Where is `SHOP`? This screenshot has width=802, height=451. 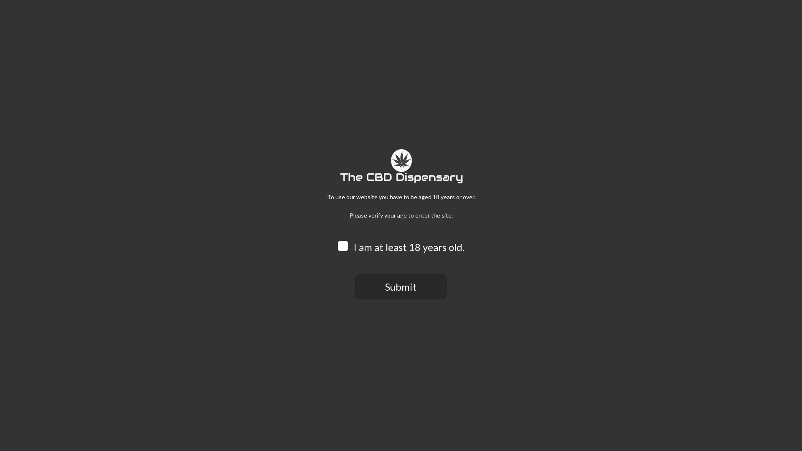 SHOP is located at coordinates (142, 60).